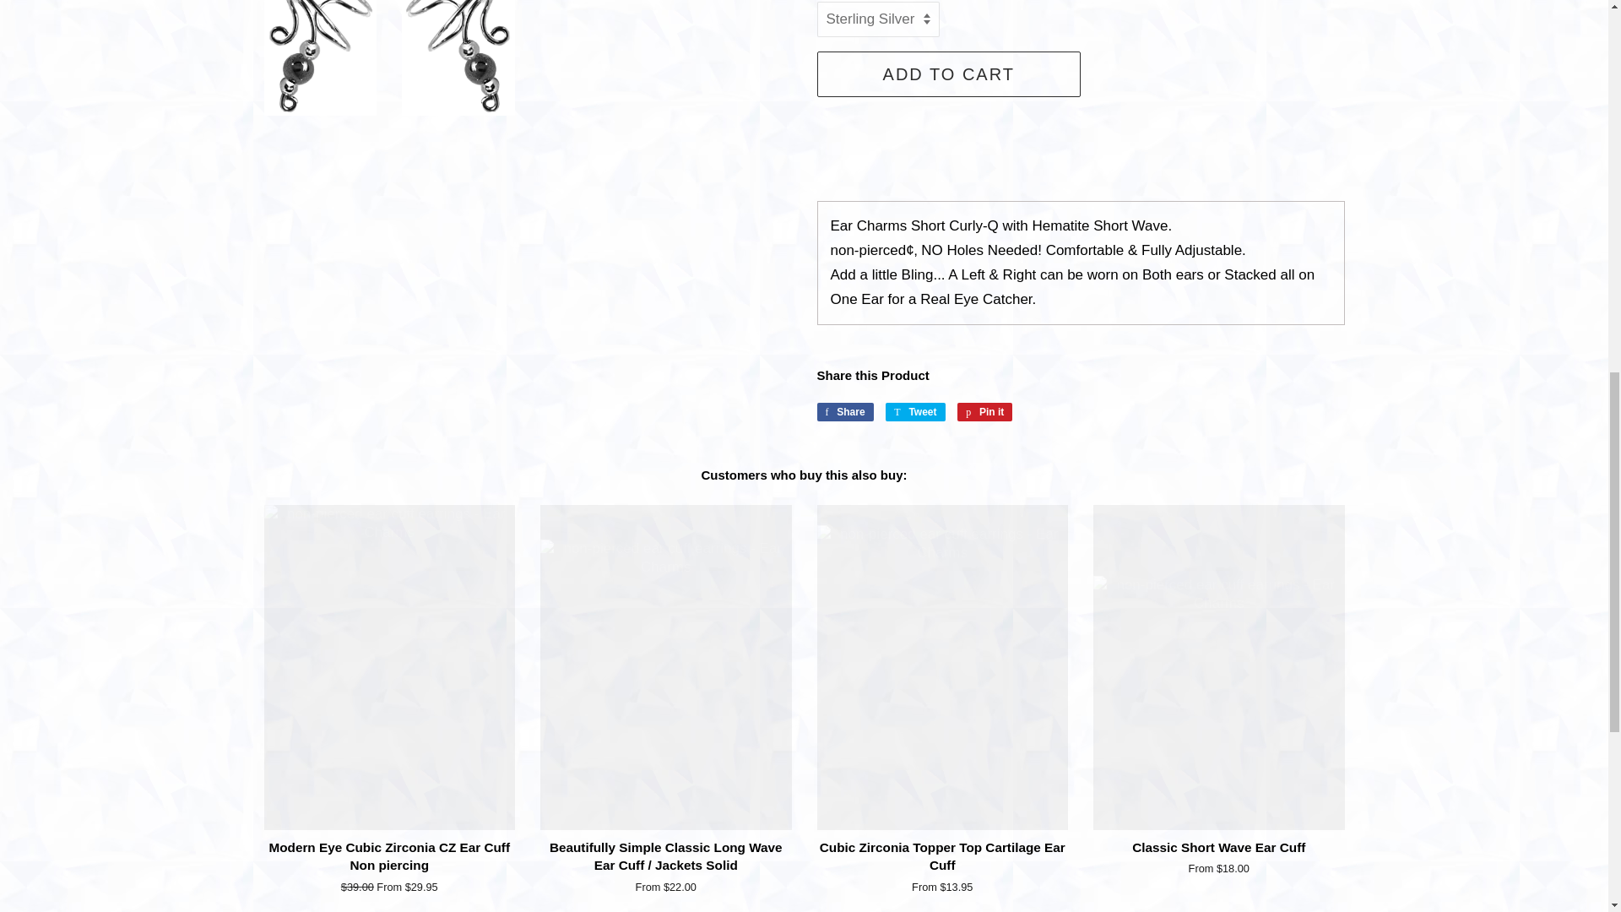 The image size is (1621, 912). Describe the element at coordinates (844, 412) in the screenshot. I see `Share on Facebook` at that location.